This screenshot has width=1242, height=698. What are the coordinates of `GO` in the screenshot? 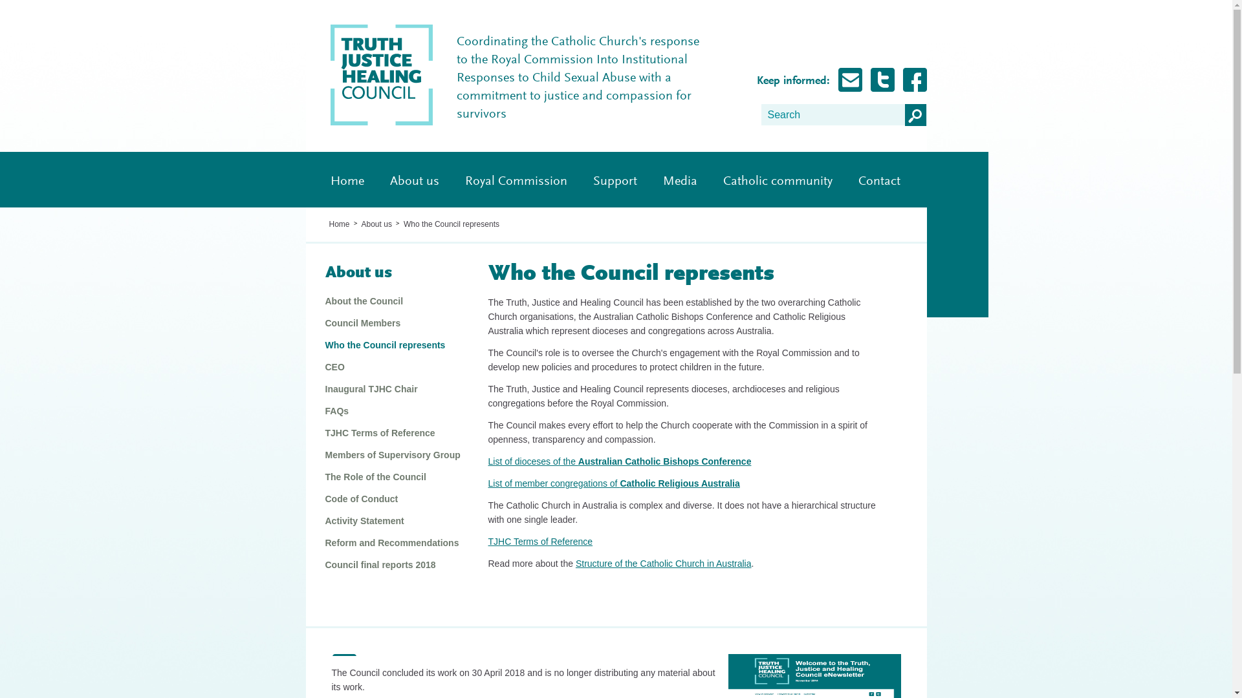 It's located at (915, 114).